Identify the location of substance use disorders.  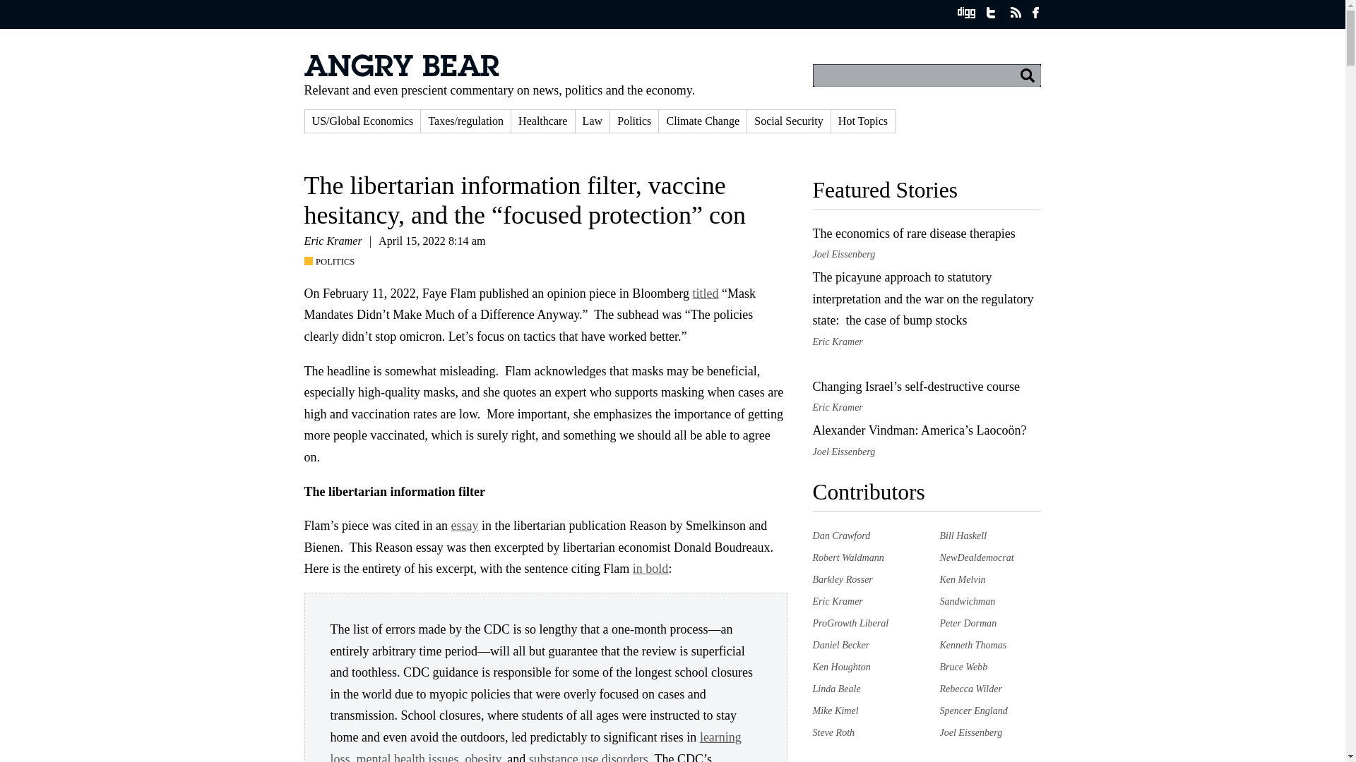
(588, 756).